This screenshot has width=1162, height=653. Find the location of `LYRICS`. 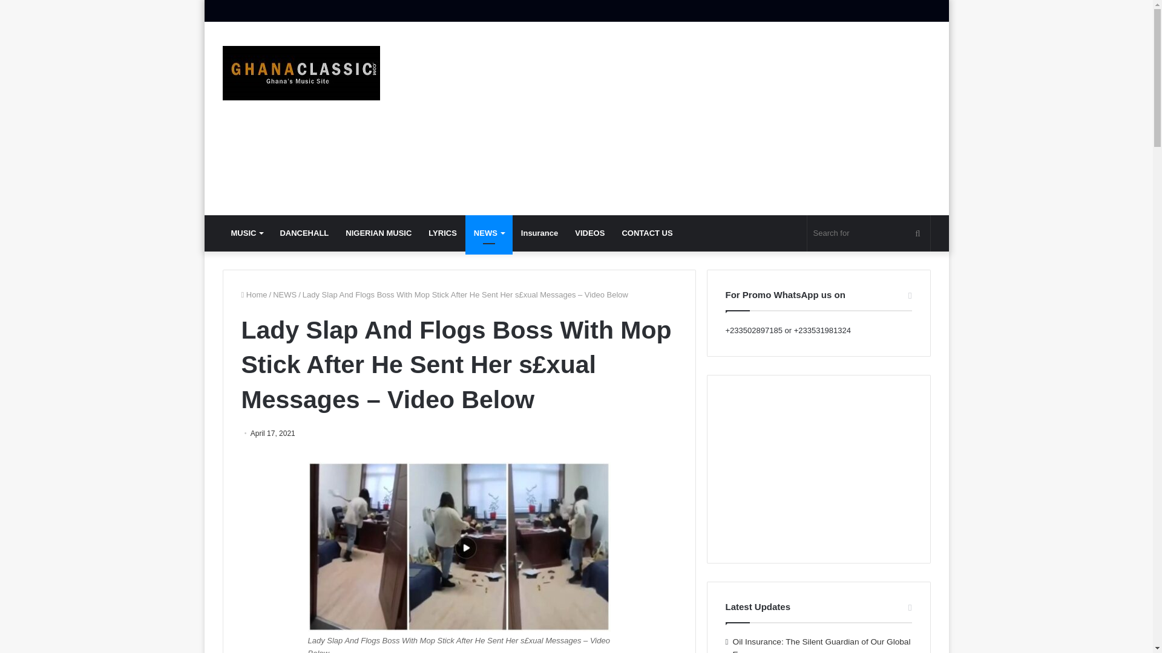

LYRICS is located at coordinates (442, 233).